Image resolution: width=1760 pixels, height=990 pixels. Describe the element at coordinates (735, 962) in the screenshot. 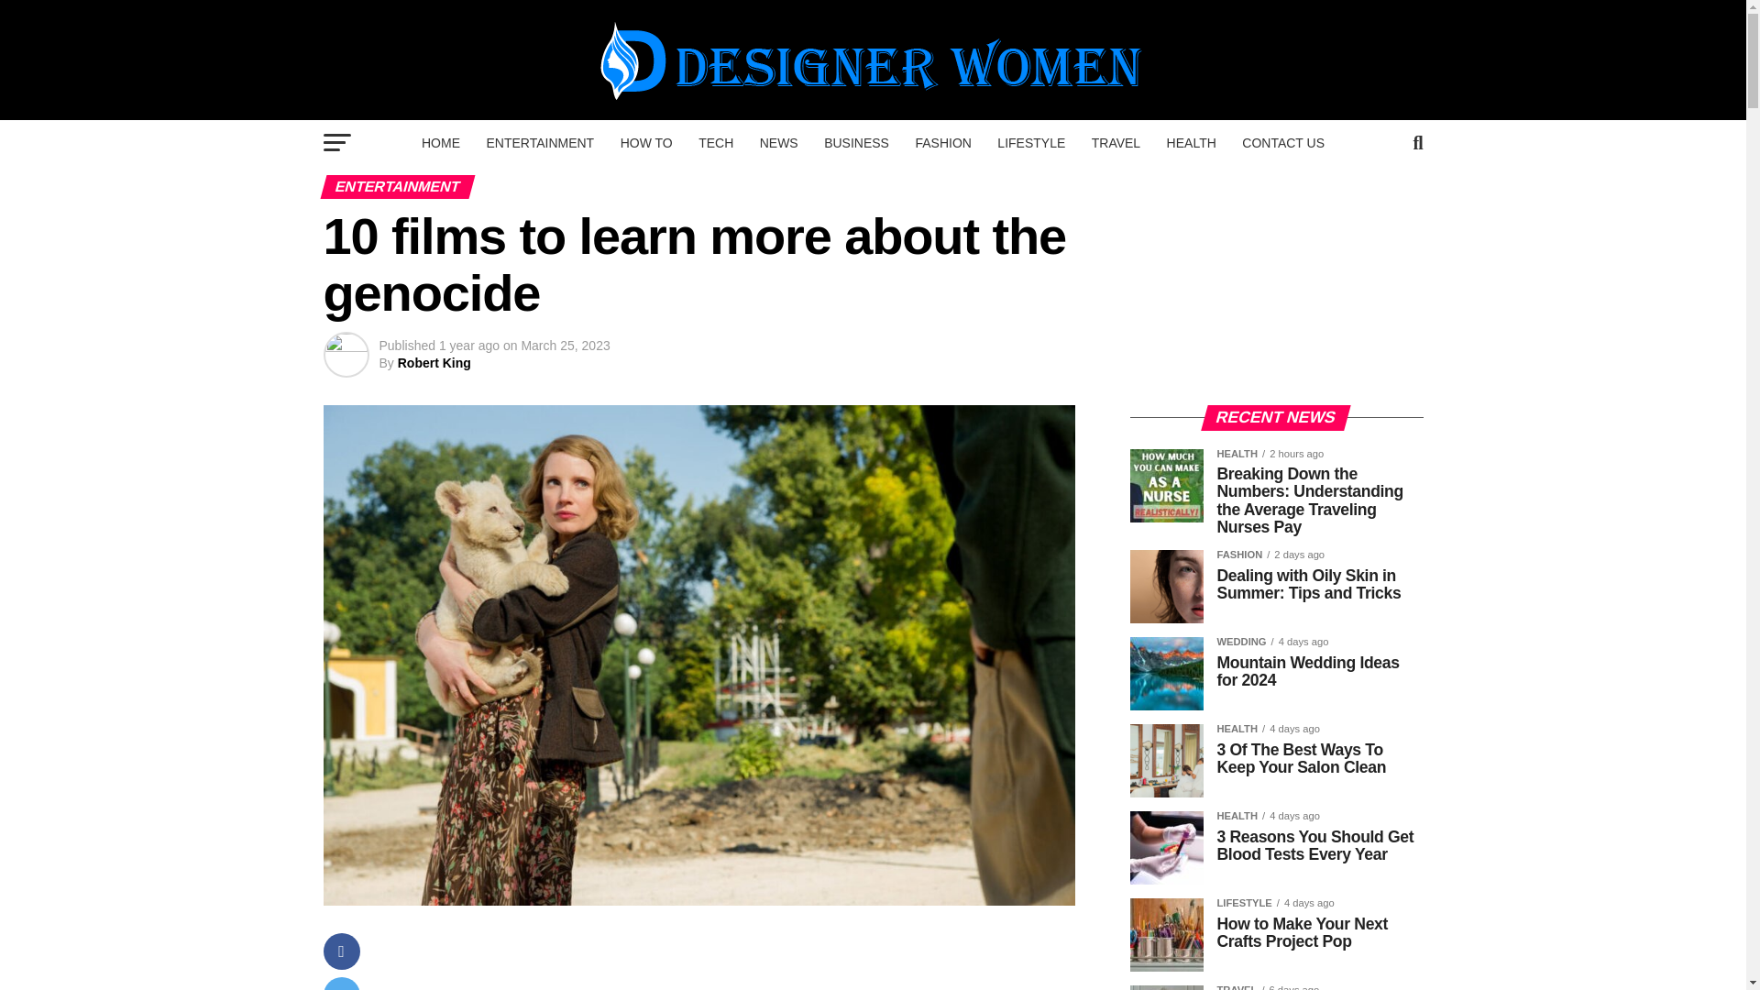

I see `Advertisement` at that location.